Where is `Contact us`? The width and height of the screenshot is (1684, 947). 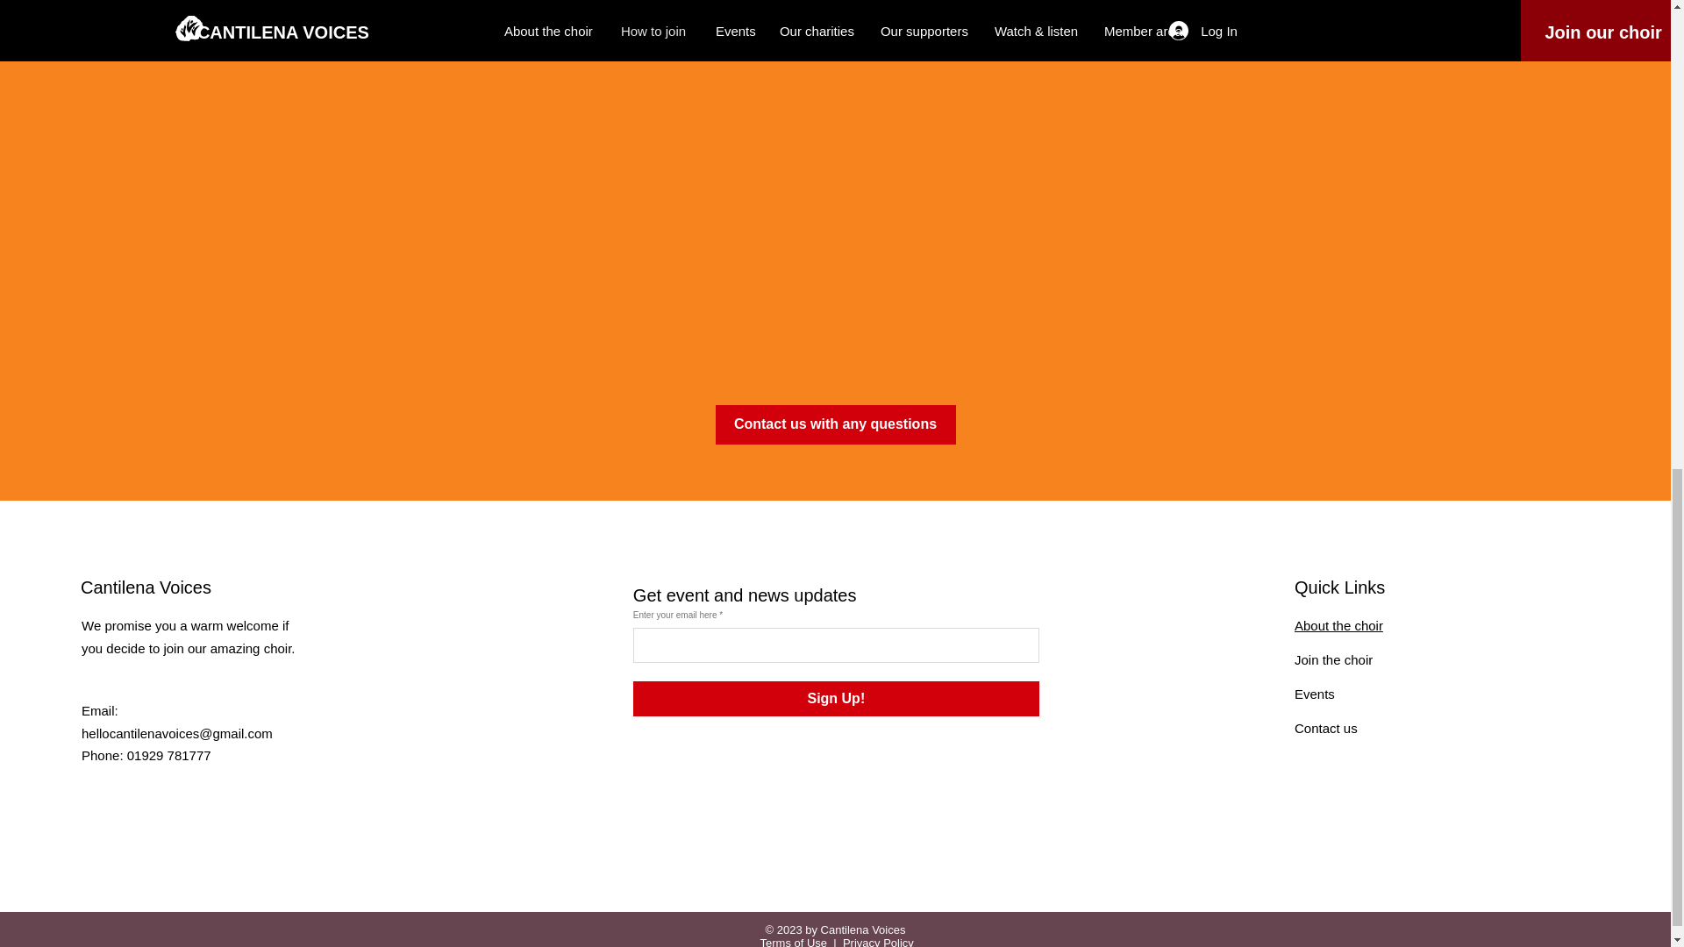 Contact us is located at coordinates (1326, 728).